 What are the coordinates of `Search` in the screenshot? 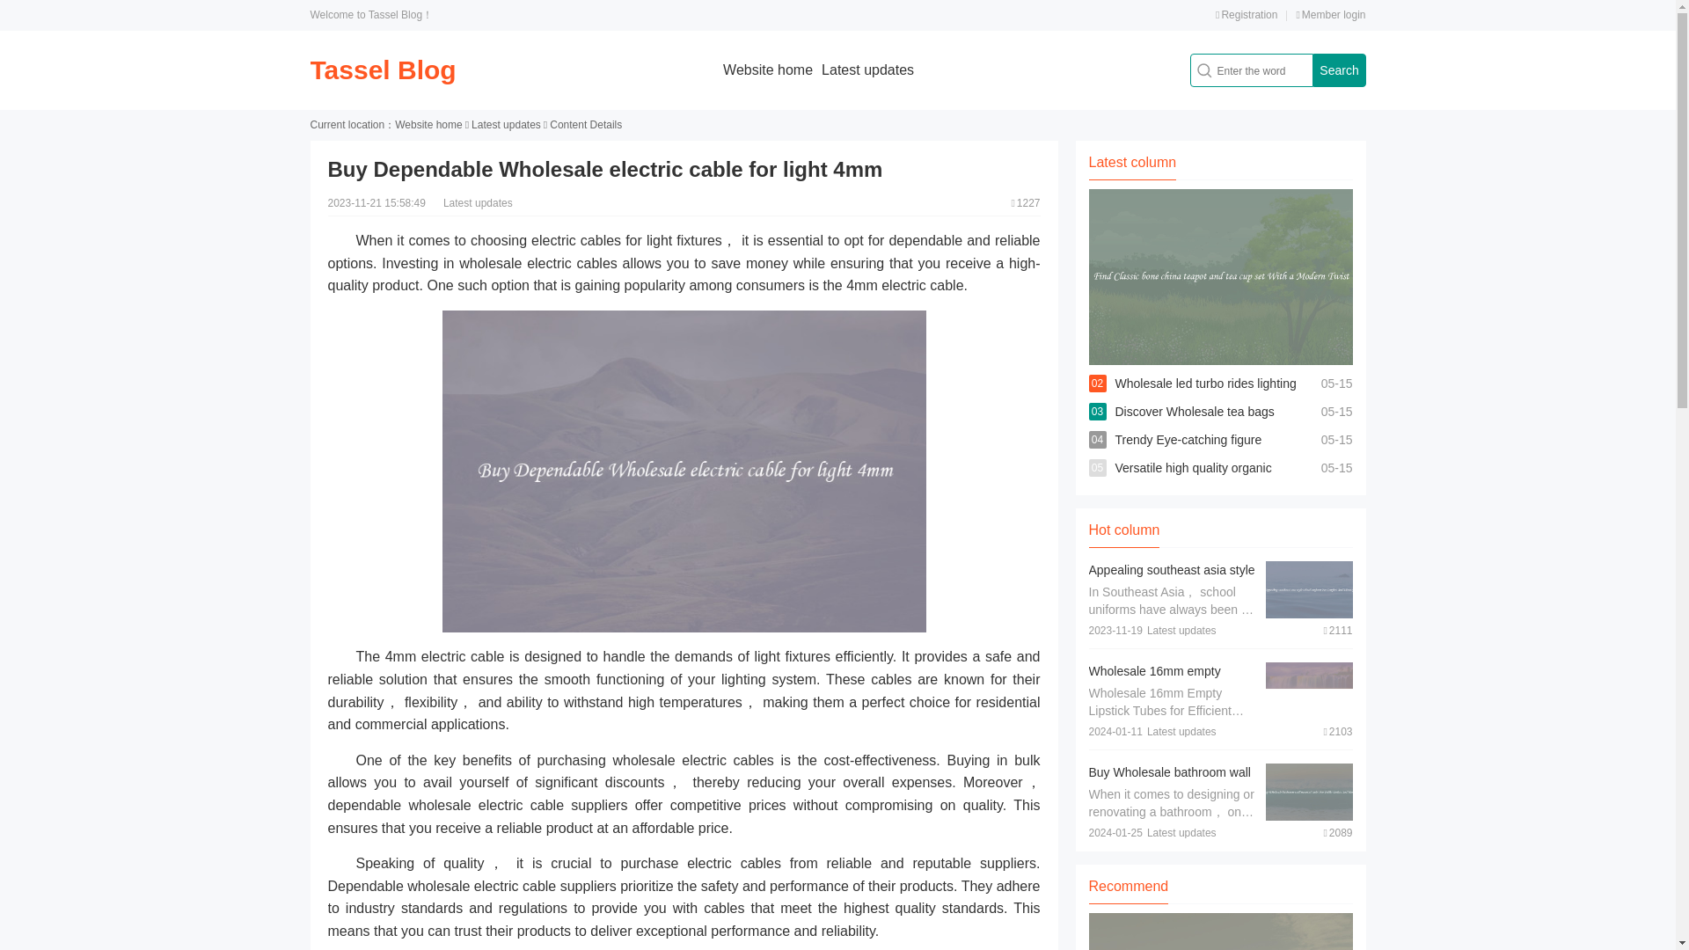 It's located at (1338, 70).